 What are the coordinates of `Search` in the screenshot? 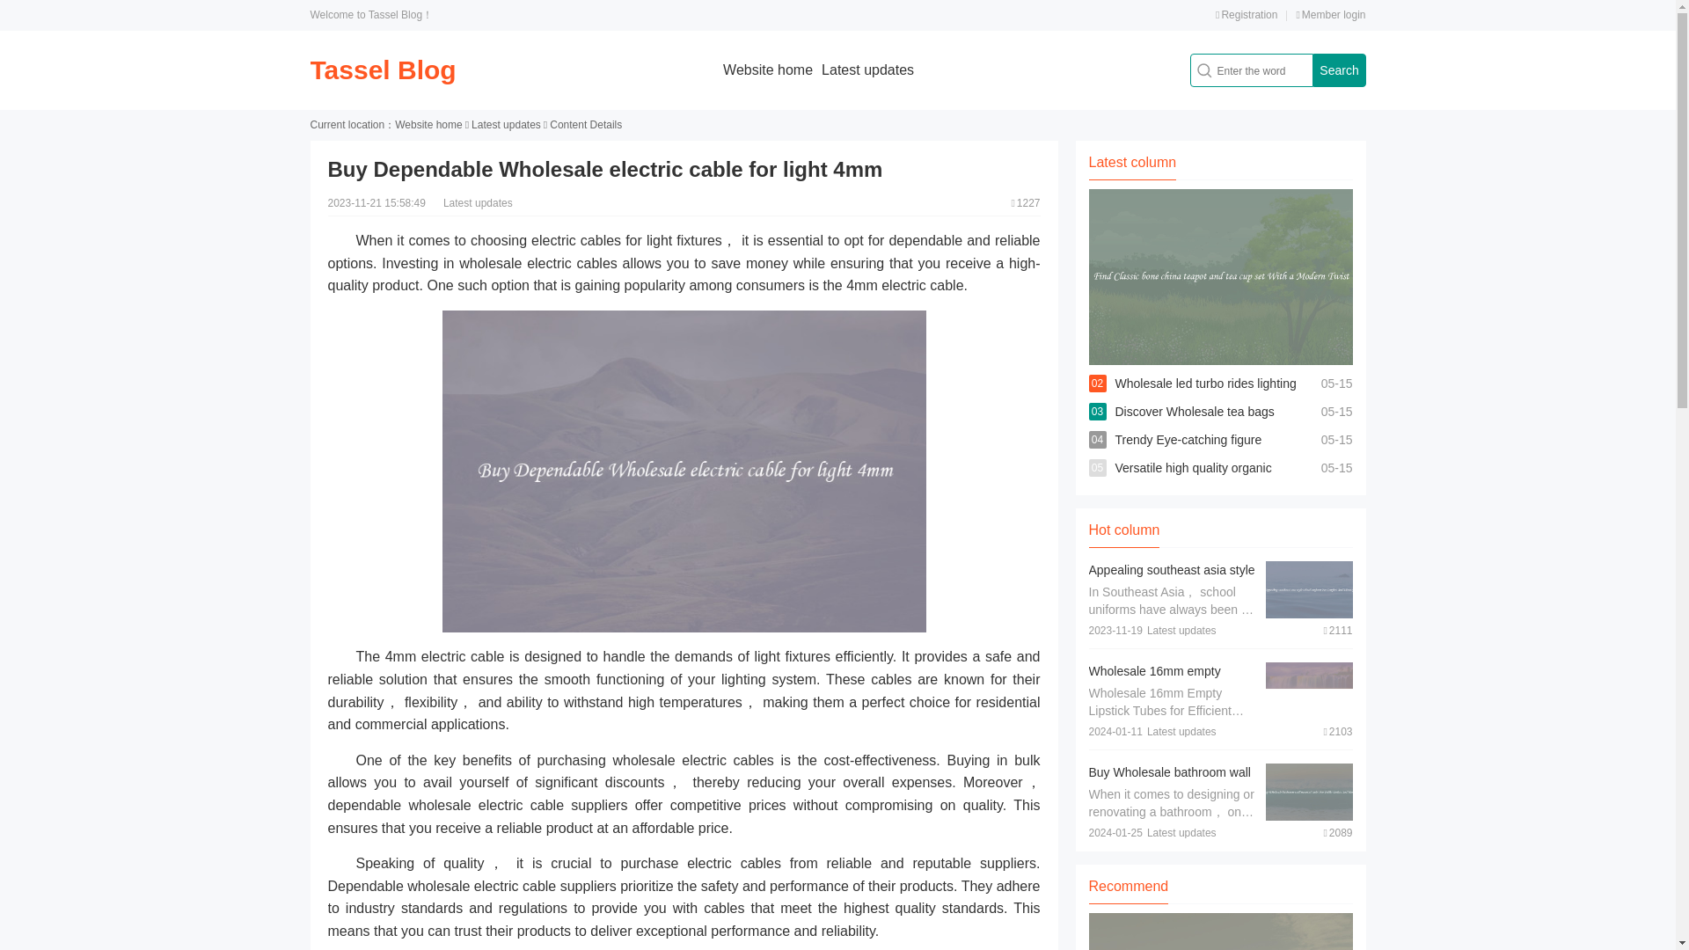 It's located at (1338, 70).